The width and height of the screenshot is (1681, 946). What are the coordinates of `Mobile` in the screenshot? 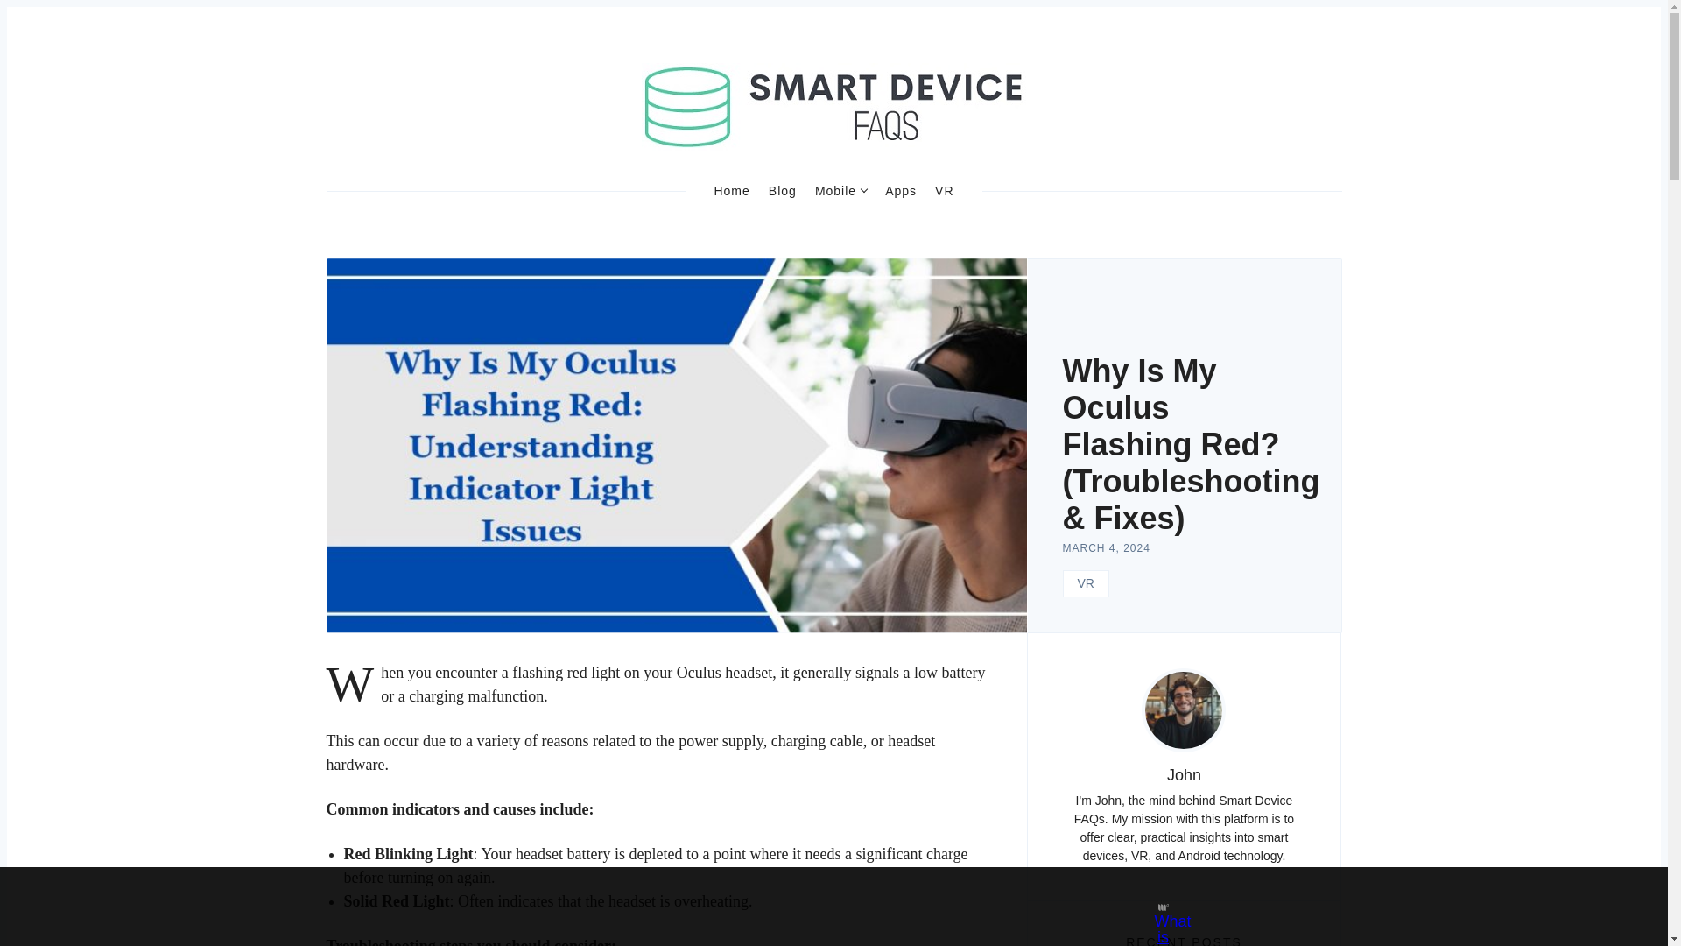 It's located at (840, 191).